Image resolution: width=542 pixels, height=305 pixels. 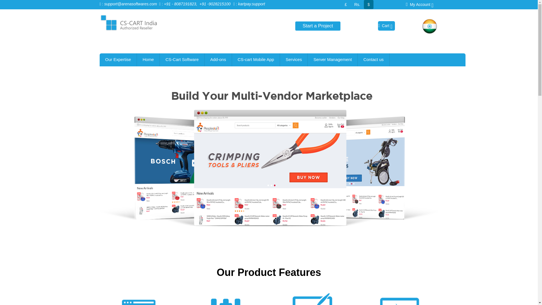 I want to click on Services, so click(x=294, y=60).